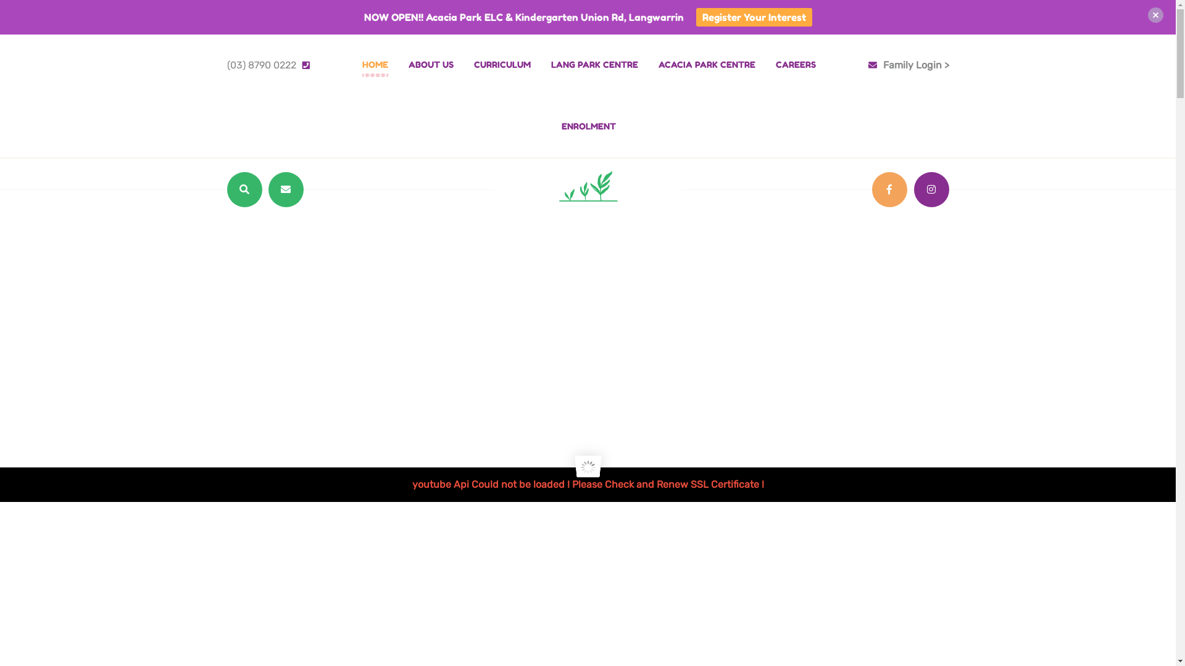 Image resolution: width=1185 pixels, height=666 pixels. I want to click on (03) 8790 0222, so click(272, 65).